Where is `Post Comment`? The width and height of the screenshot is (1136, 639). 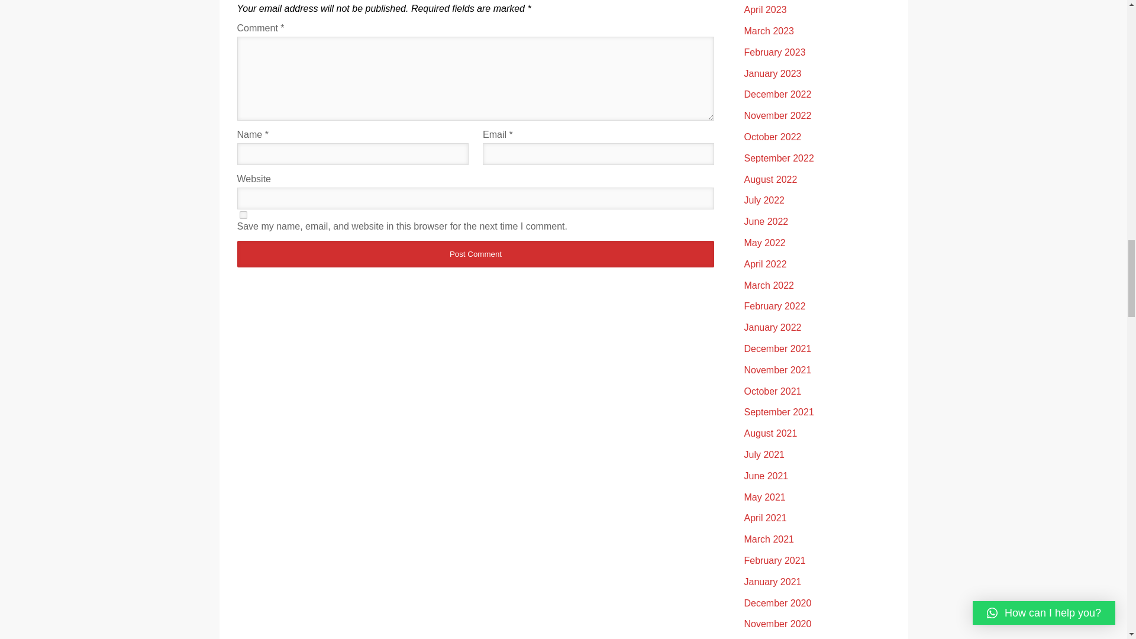
Post Comment is located at coordinates (475, 254).